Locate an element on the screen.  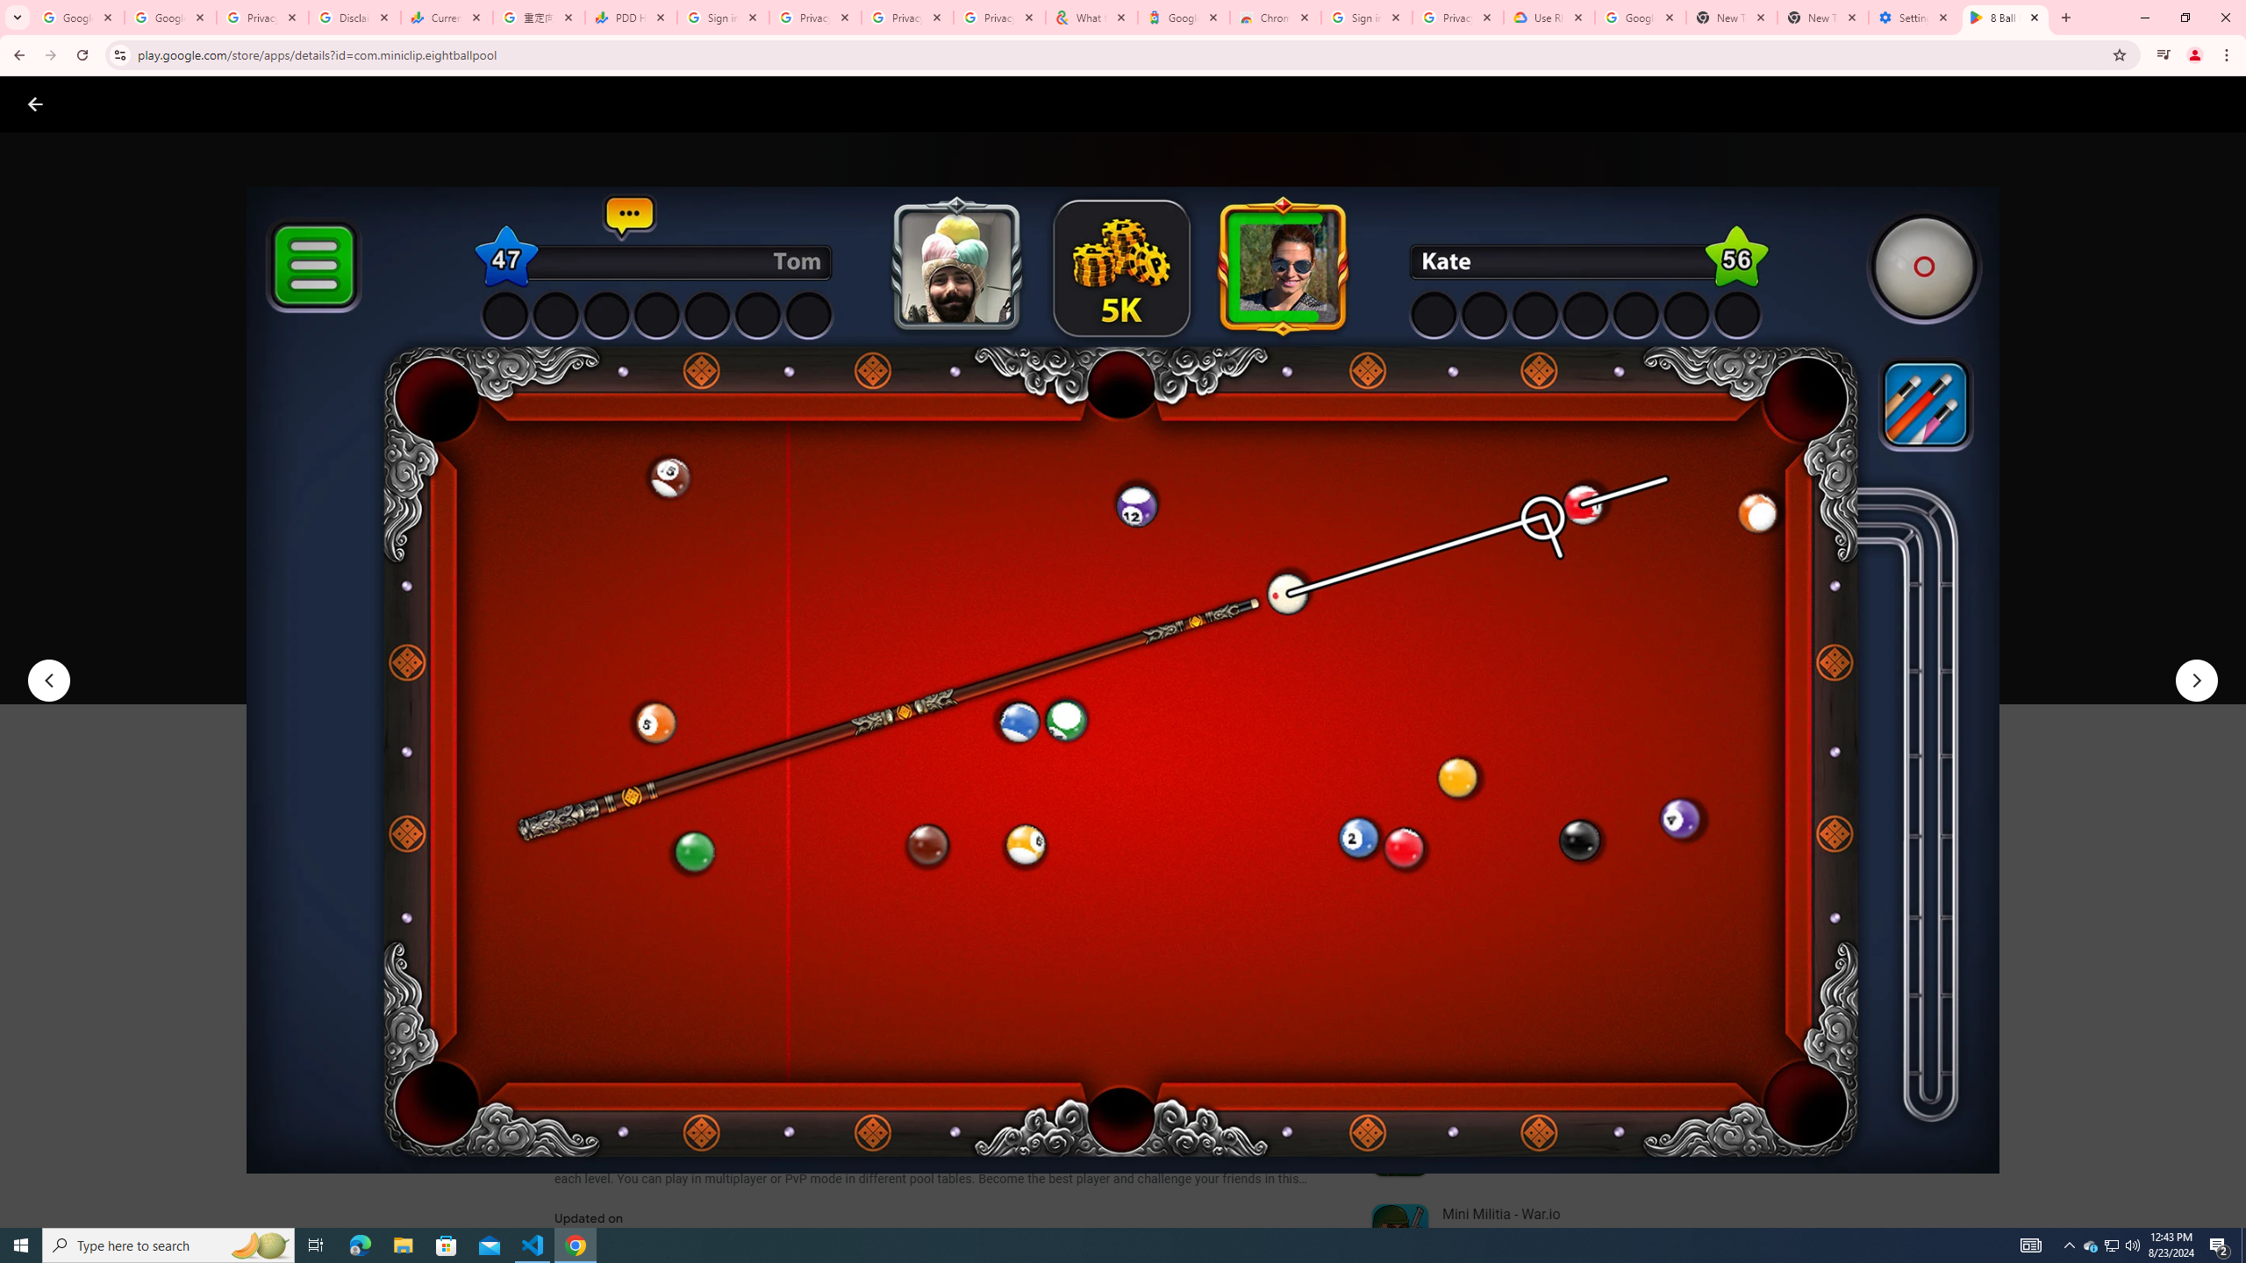
Google is located at coordinates (1183, 18).